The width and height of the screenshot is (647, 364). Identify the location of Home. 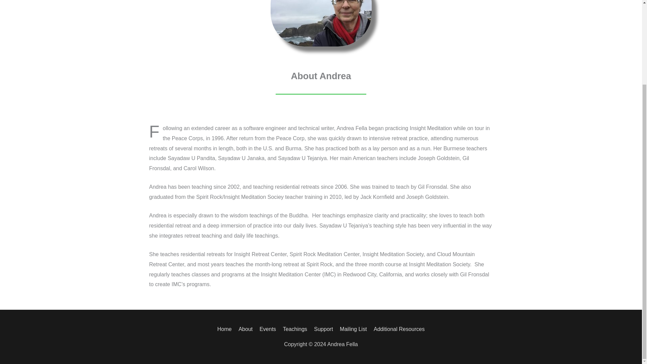
(226, 329).